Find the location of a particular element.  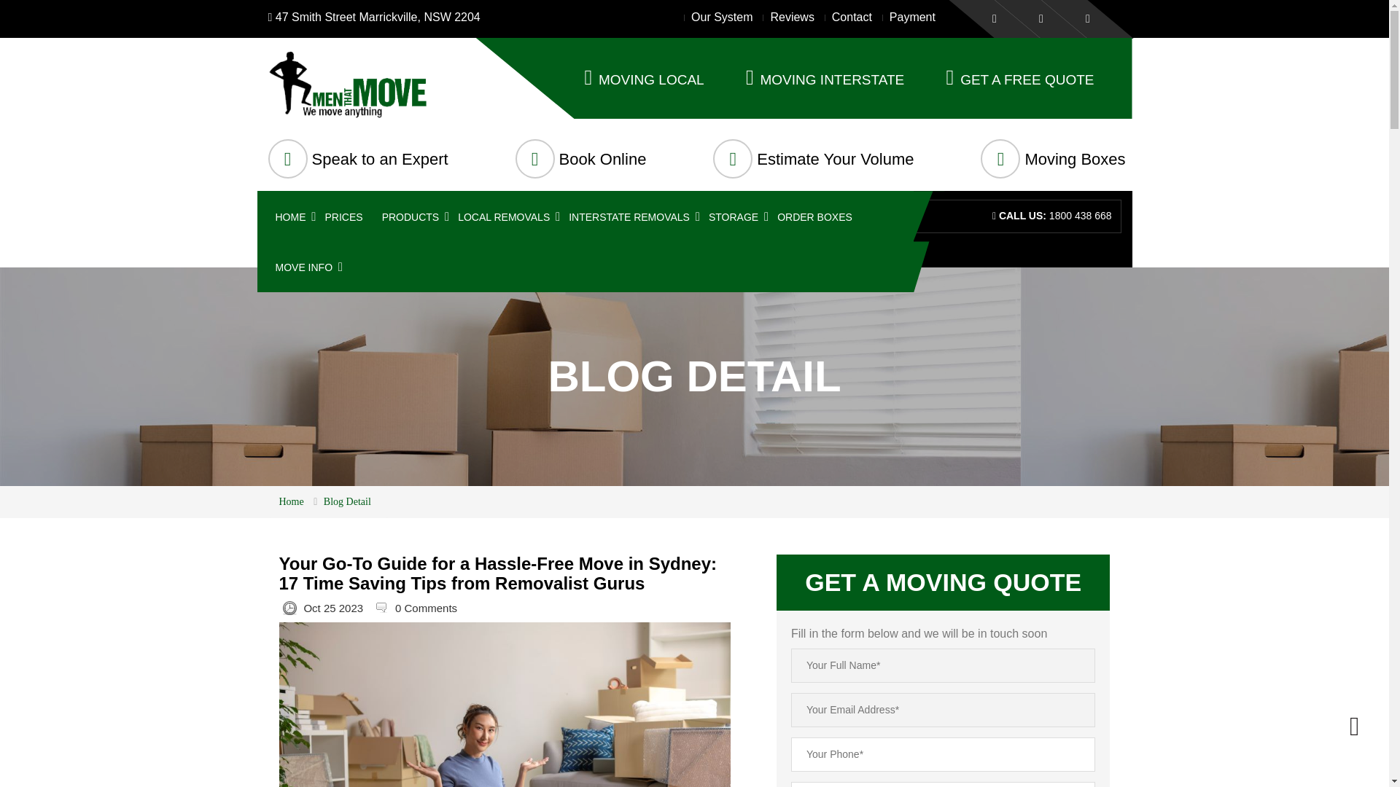

Contact a removalists expert is located at coordinates (380, 159).